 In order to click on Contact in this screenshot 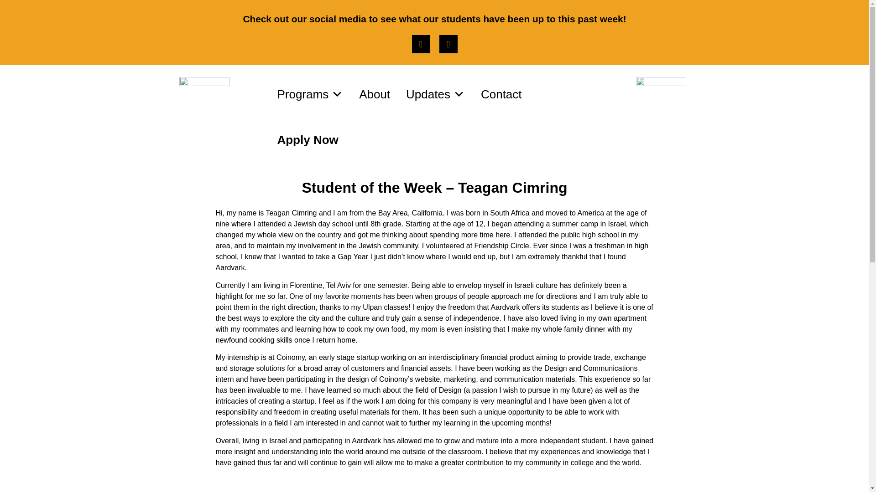, I will do `click(501, 94)`.